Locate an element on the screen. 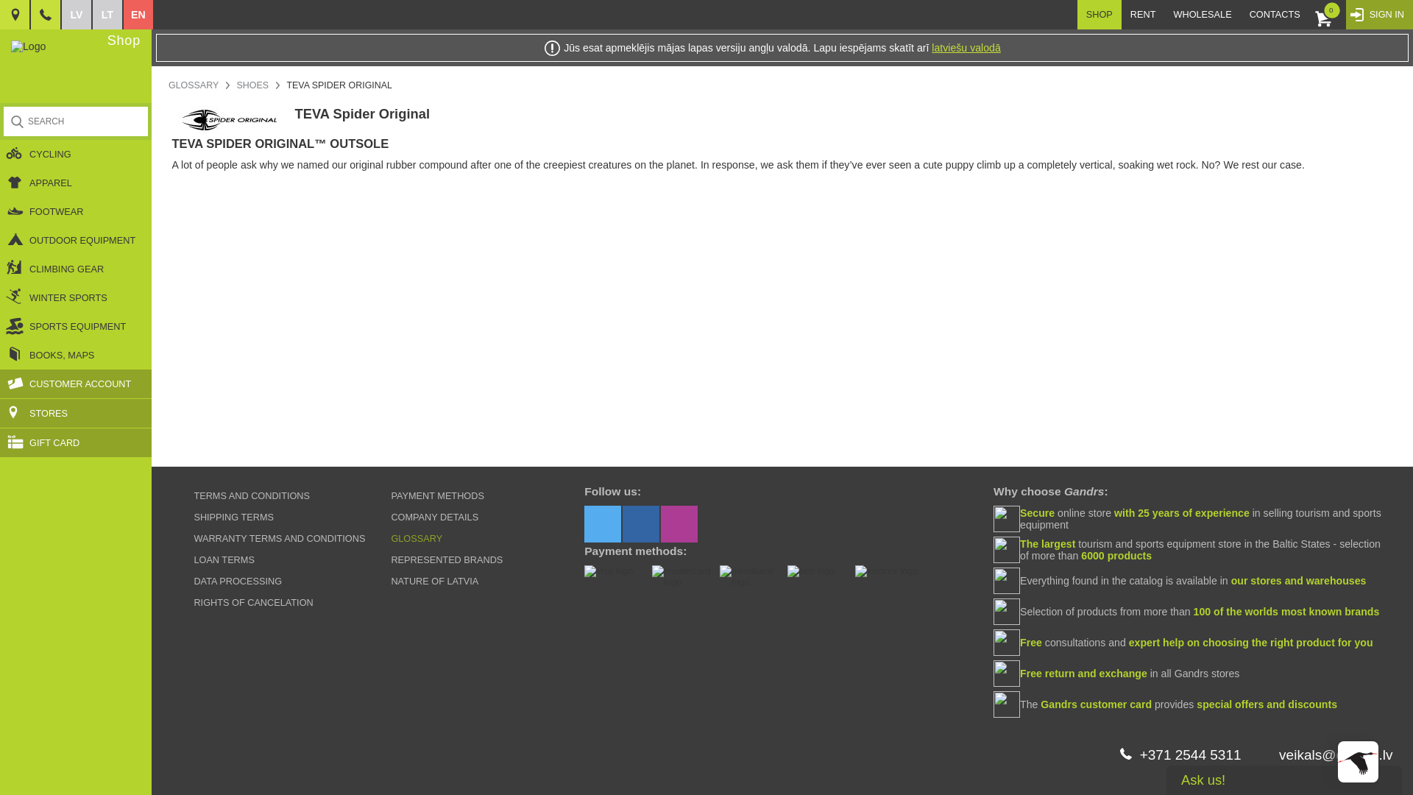 Image resolution: width=1413 pixels, height=795 pixels. Instragram is located at coordinates (679, 523).